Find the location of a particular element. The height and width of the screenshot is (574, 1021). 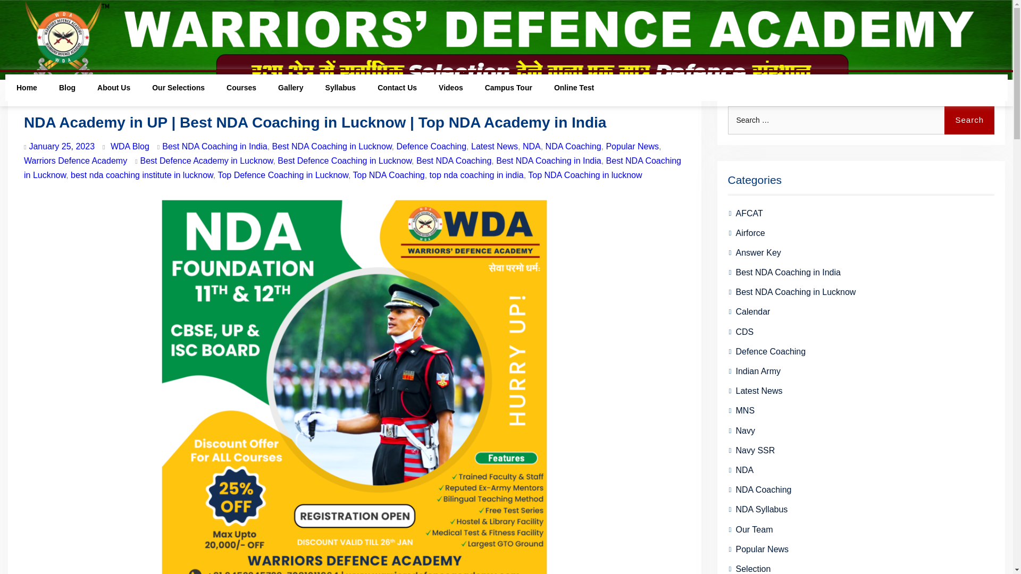

Courses is located at coordinates (241, 88).